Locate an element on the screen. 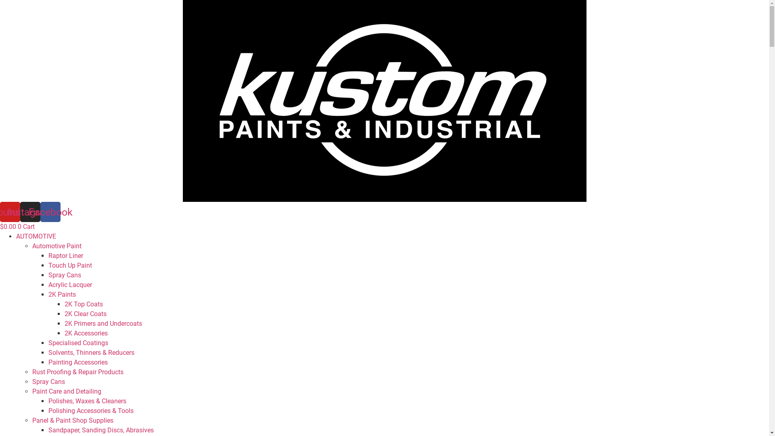 Image resolution: width=775 pixels, height=436 pixels. Facebook is located at coordinates (50, 212).